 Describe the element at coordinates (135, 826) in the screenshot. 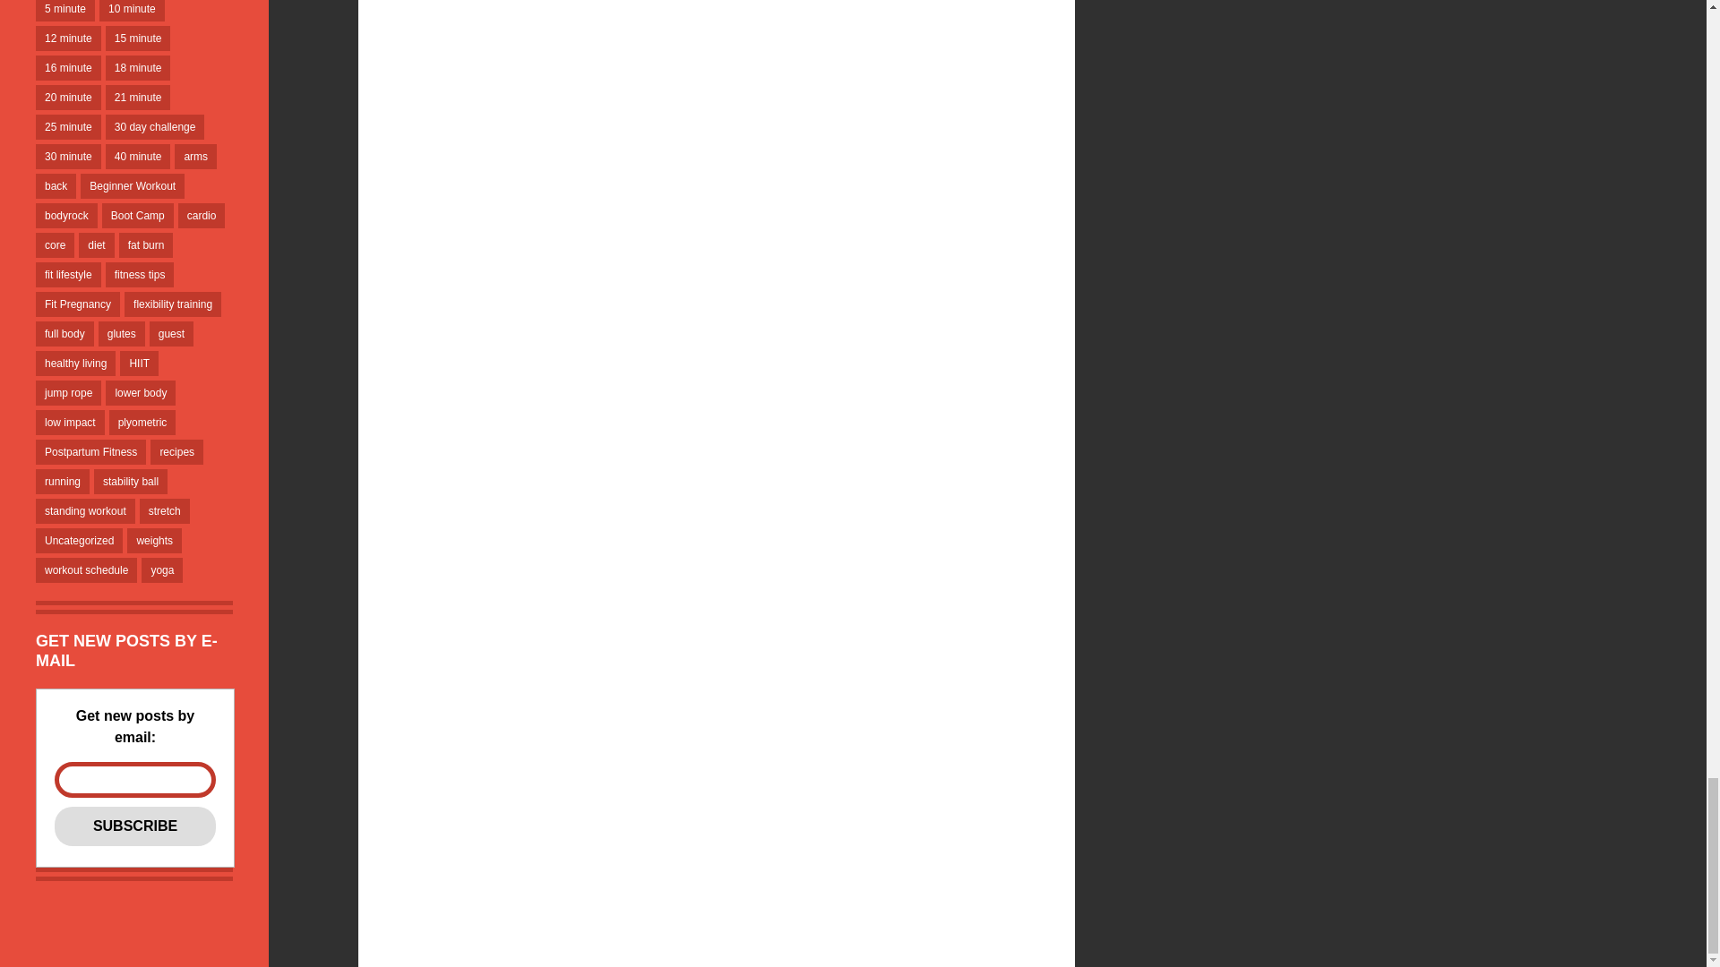

I see `Subscribe` at that location.